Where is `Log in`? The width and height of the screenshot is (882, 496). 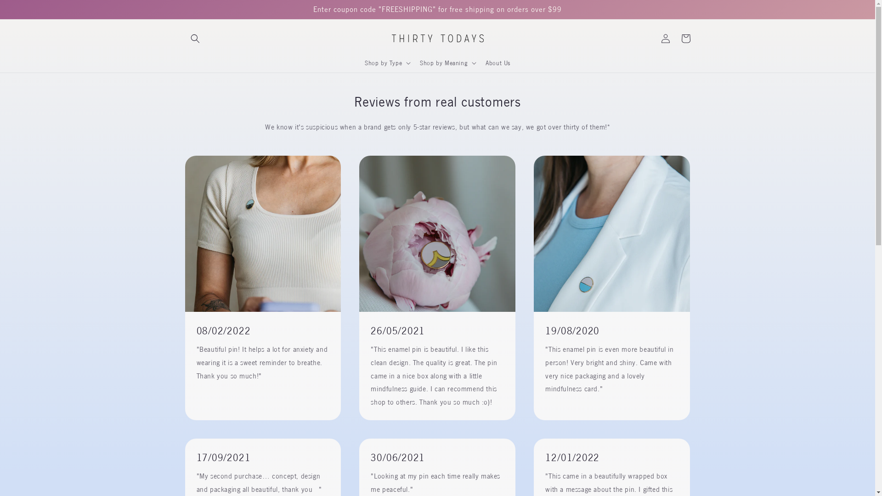 Log in is located at coordinates (665, 39).